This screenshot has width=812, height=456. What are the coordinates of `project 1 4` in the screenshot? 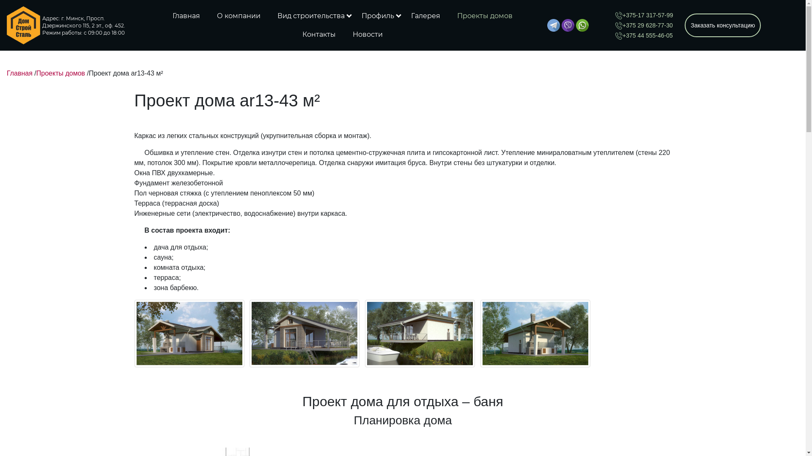 It's located at (535, 334).